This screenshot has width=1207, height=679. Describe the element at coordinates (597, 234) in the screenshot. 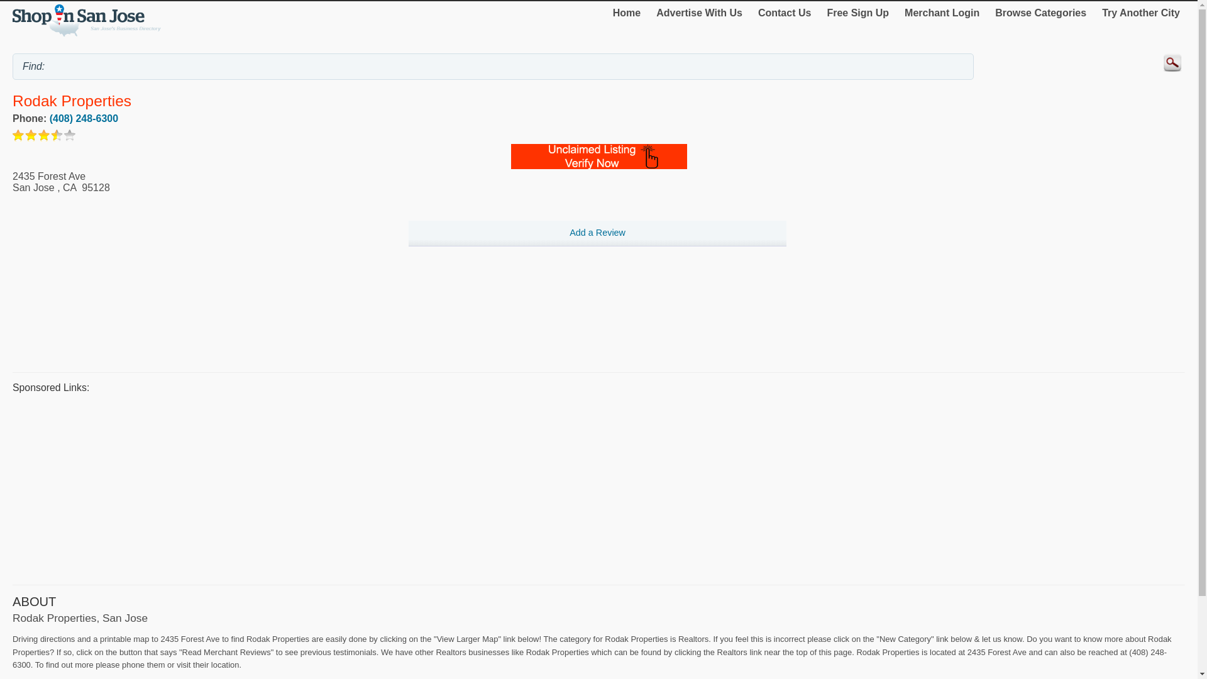

I see `Add a Review` at that location.